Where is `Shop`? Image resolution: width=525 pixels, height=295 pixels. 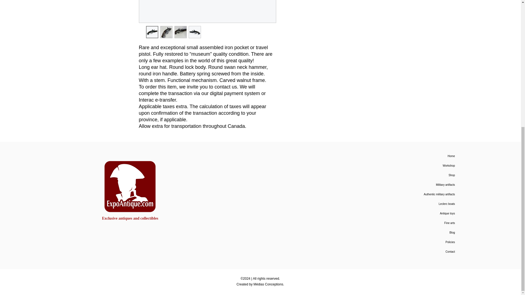 Shop is located at coordinates (413, 175).